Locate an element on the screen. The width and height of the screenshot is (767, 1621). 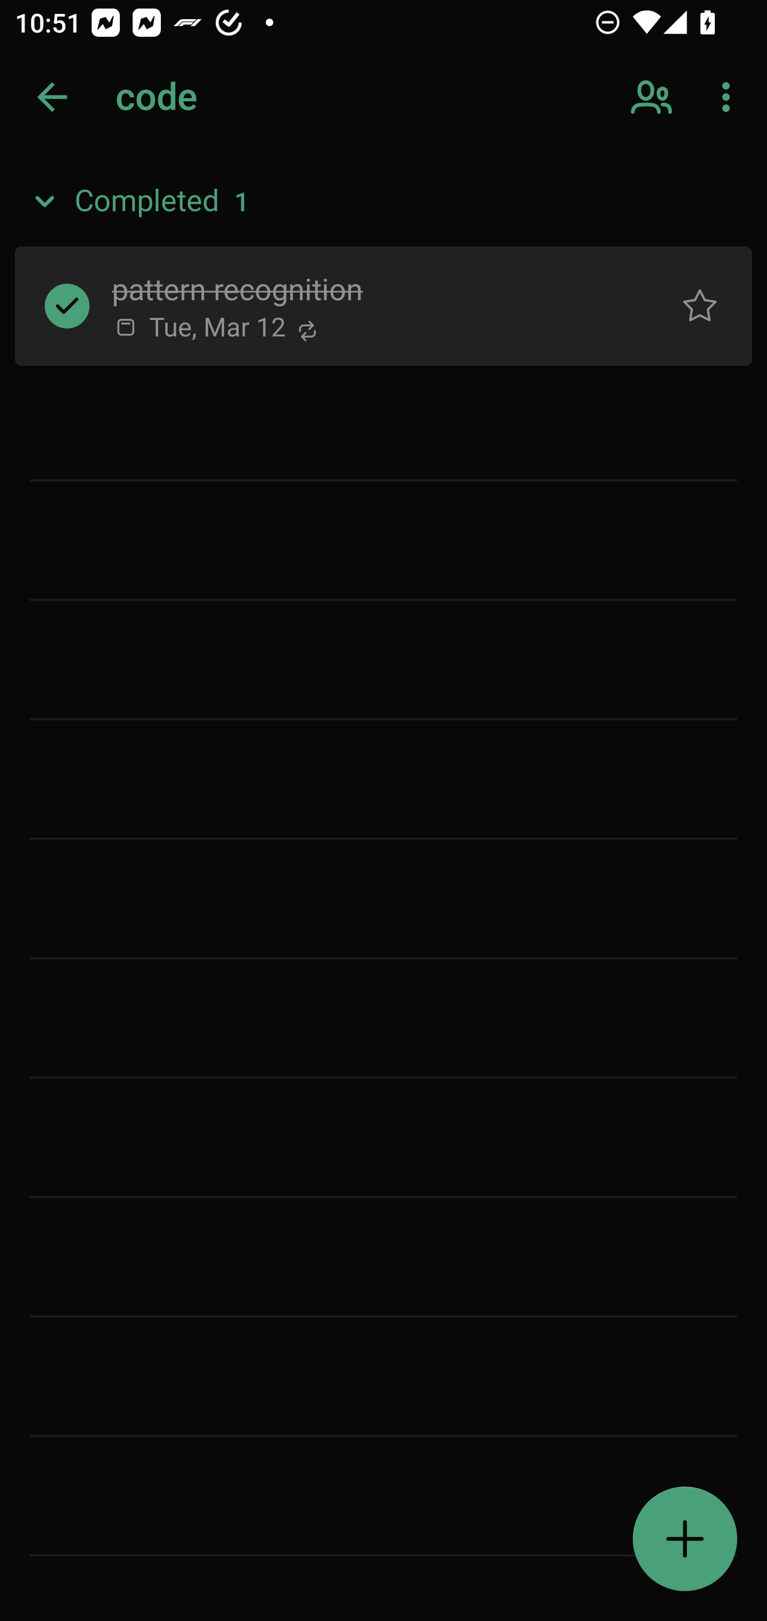
Sharing options is located at coordinates (653, 97).